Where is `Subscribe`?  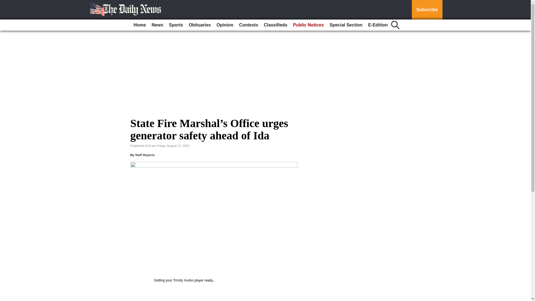 Subscribe is located at coordinates (427, 10).